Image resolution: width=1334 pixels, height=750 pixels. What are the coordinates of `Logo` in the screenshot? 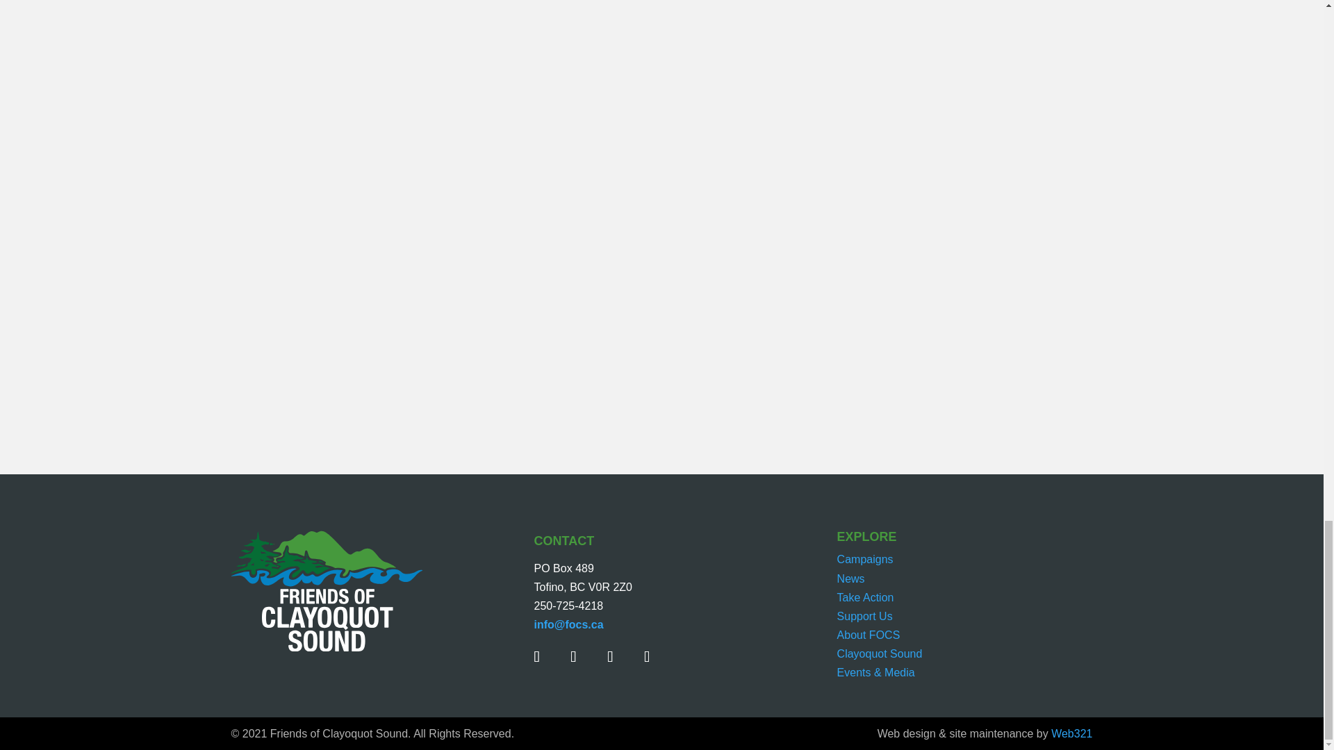 It's located at (327, 590).